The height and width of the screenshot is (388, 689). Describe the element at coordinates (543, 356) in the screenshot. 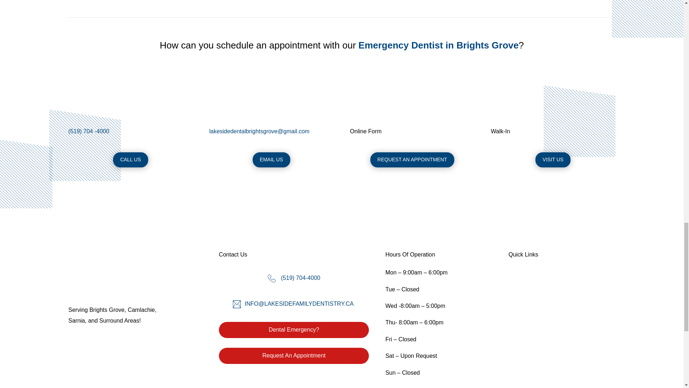

I see `Follow on Instagram` at that location.